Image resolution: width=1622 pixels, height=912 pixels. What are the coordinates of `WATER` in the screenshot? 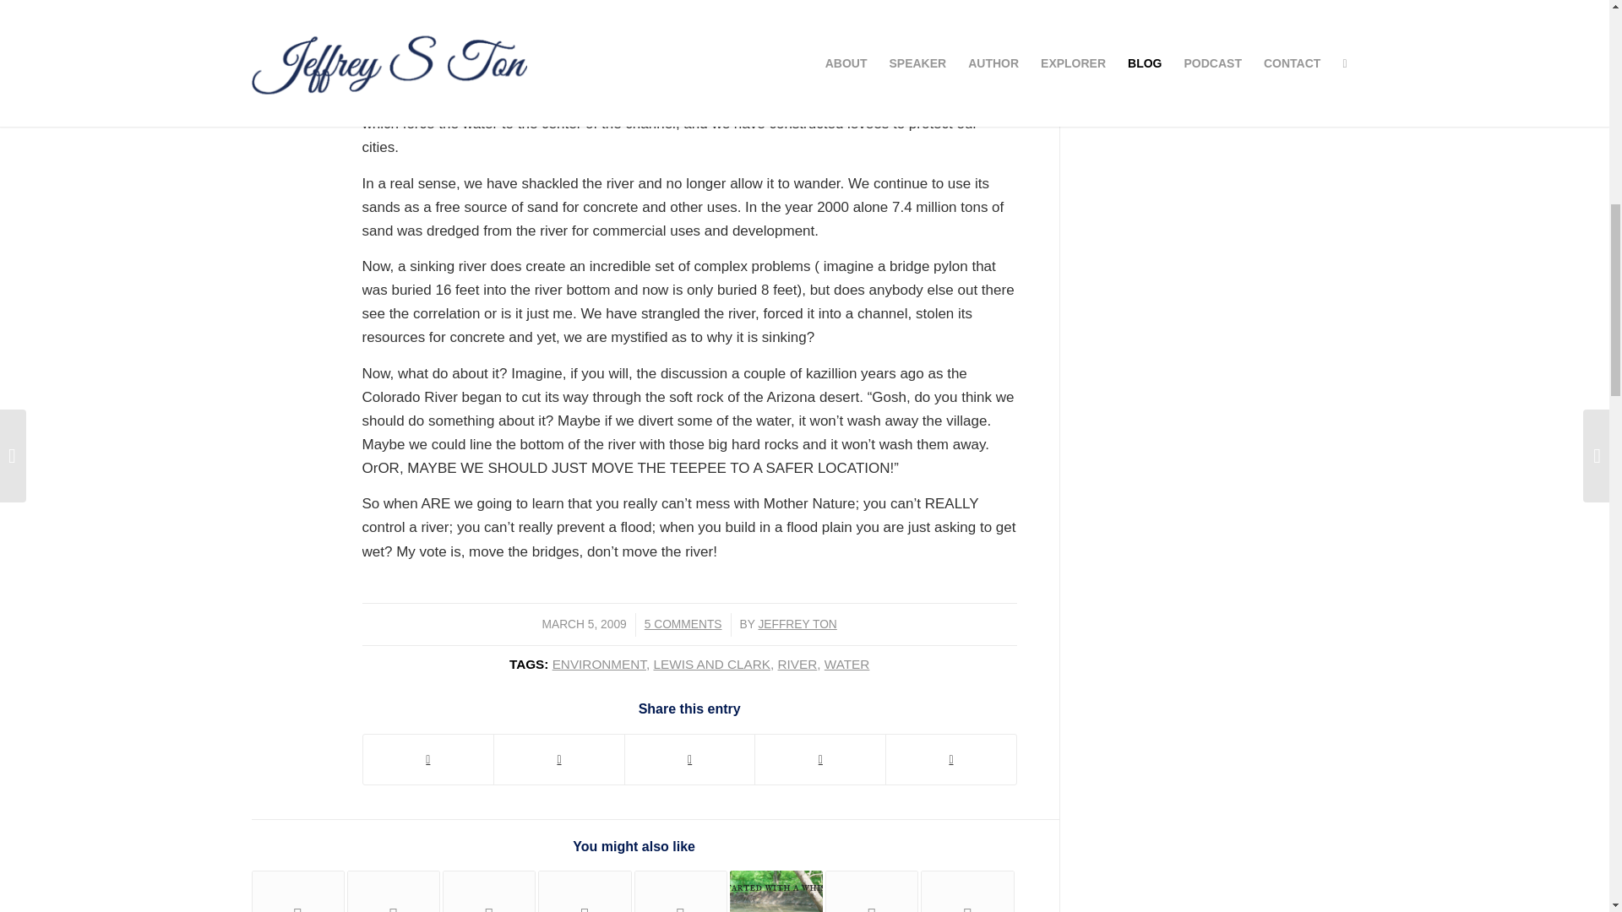 It's located at (846, 664).